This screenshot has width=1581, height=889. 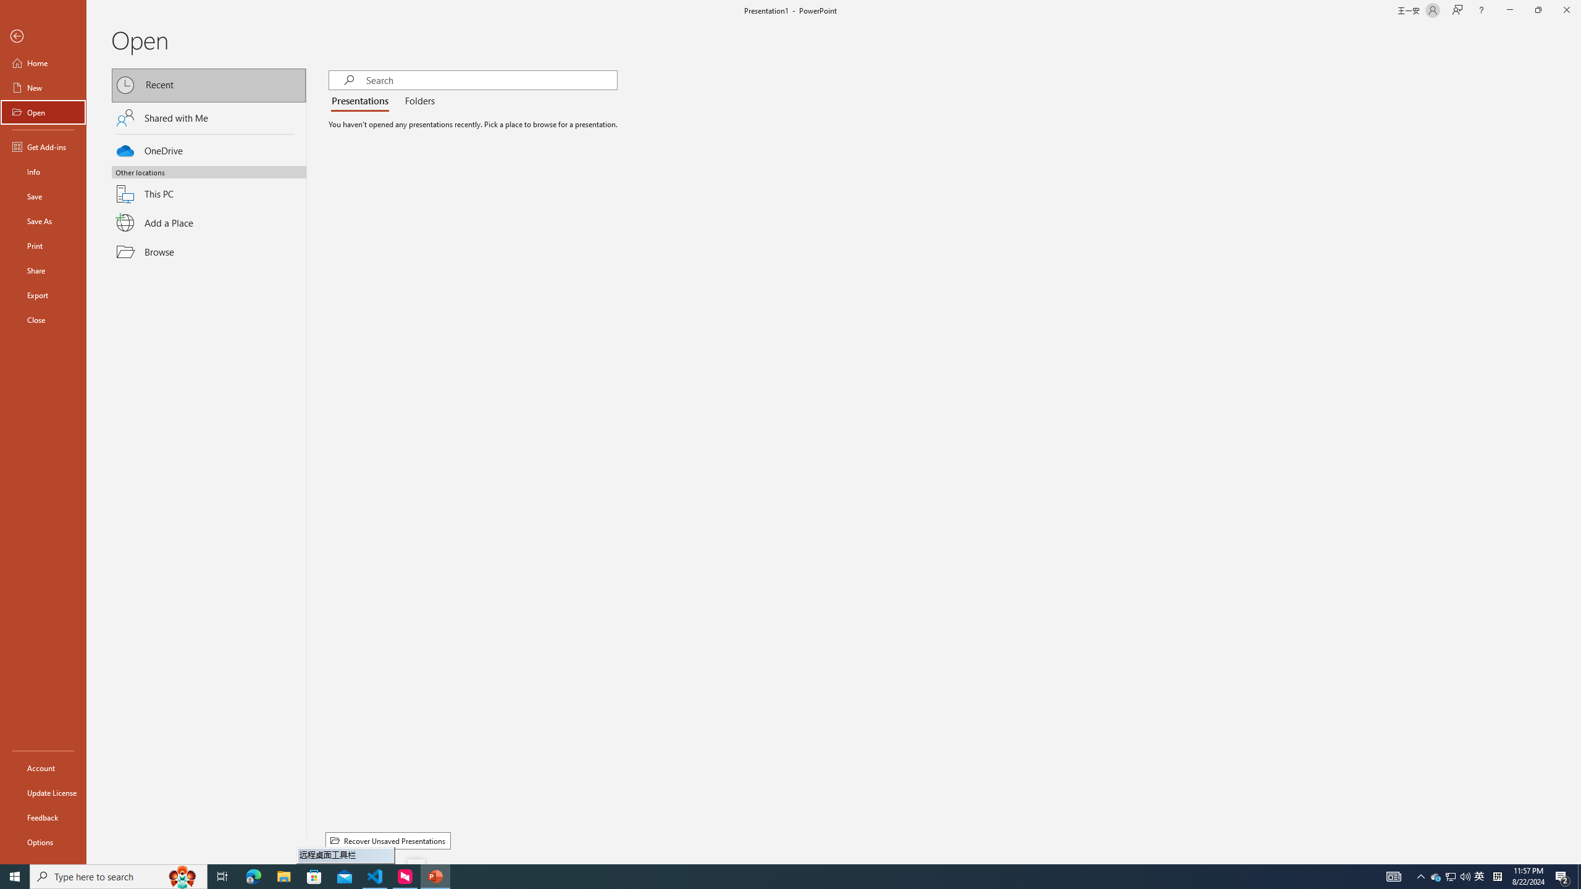 What do you see at coordinates (209, 252) in the screenshot?
I see `Browse` at bounding box center [209, 252].